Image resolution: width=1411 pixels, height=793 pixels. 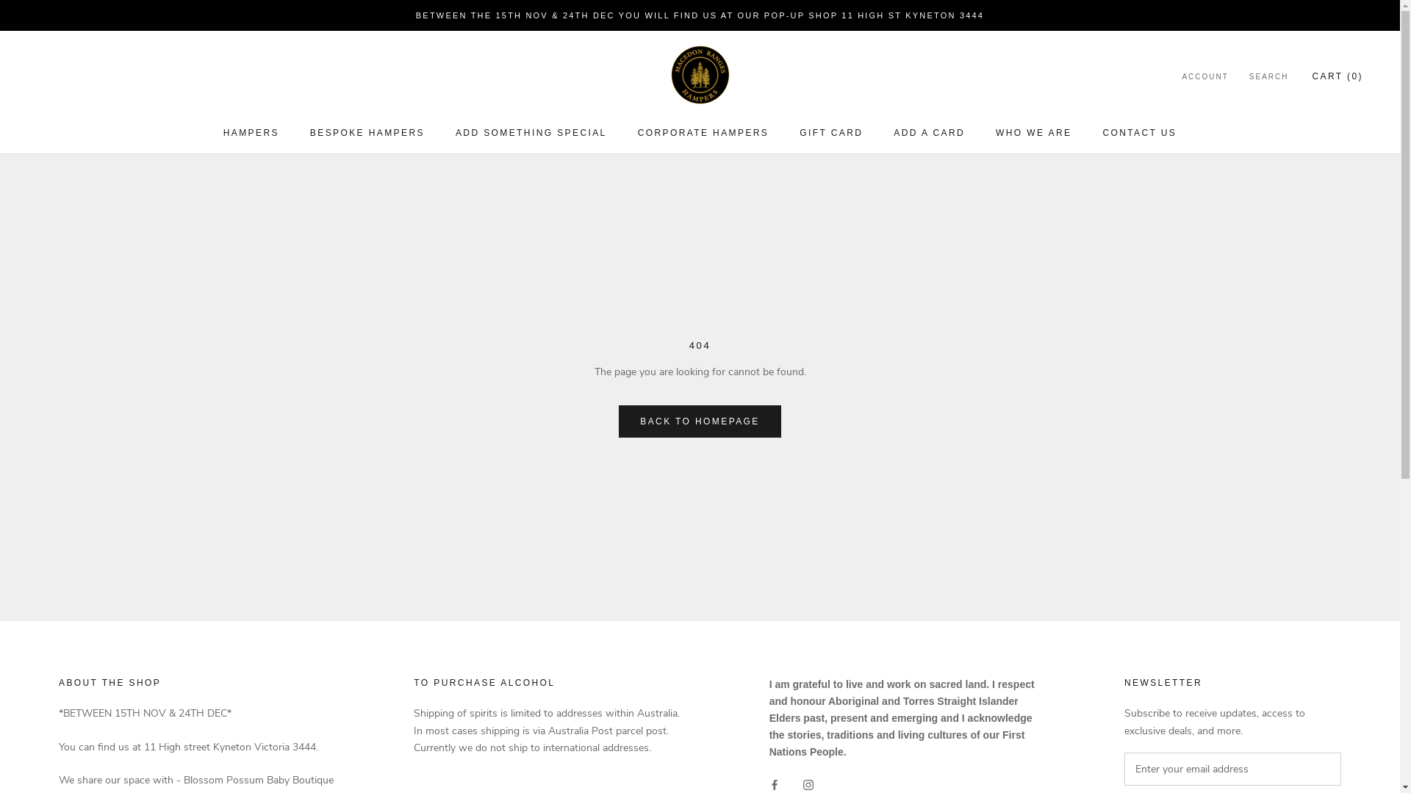 What do you see at coordinates (700, 421) in the screenshot?
I see `BACK TO HOMEPAGE` at bounding box center [700, 421].